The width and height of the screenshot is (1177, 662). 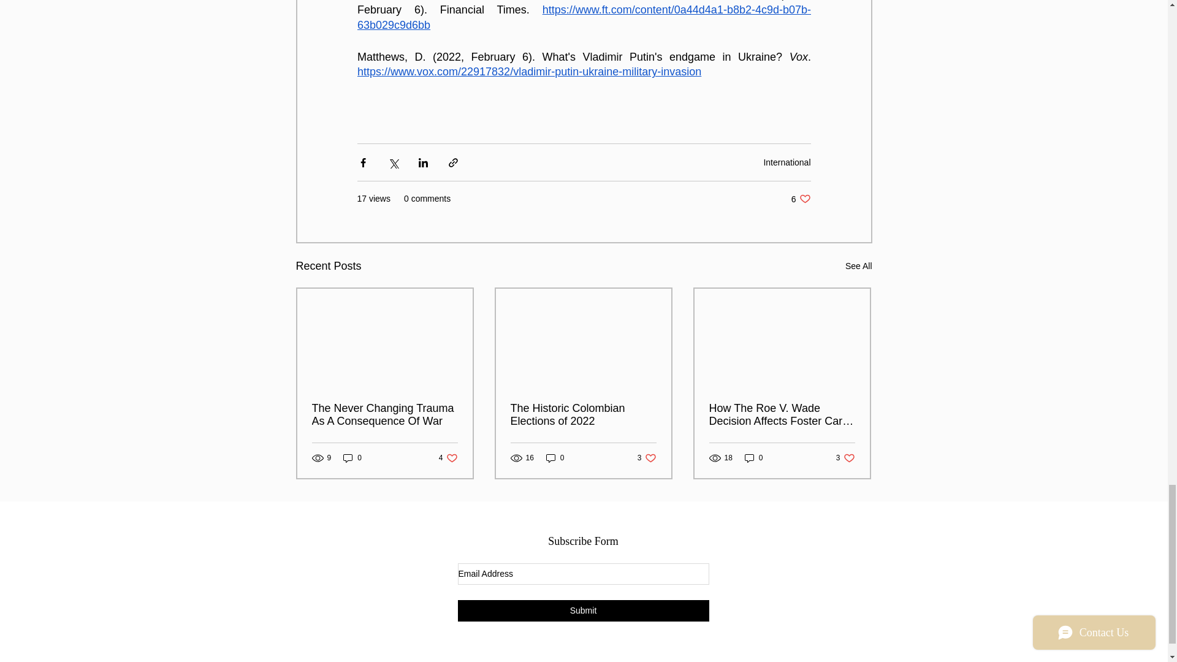 I want to click on 0, so click(x=647, y=458).